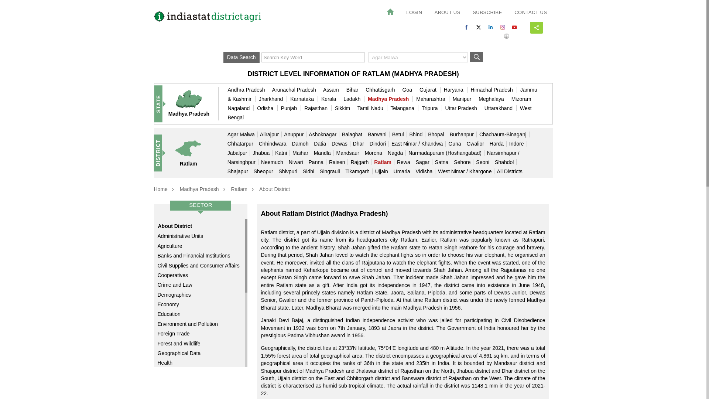  What do you see at coordinates (354, 89) in the screenshot?
I see `Bihar` at bounding box center [354, 89].